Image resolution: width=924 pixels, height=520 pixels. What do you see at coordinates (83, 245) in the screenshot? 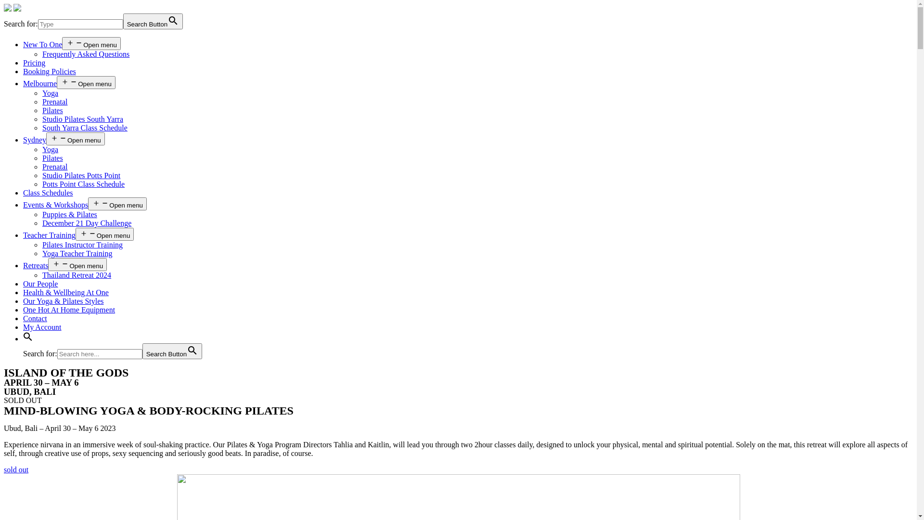
I see `Pilates Instructor Training` at bounding box center [83, 245].